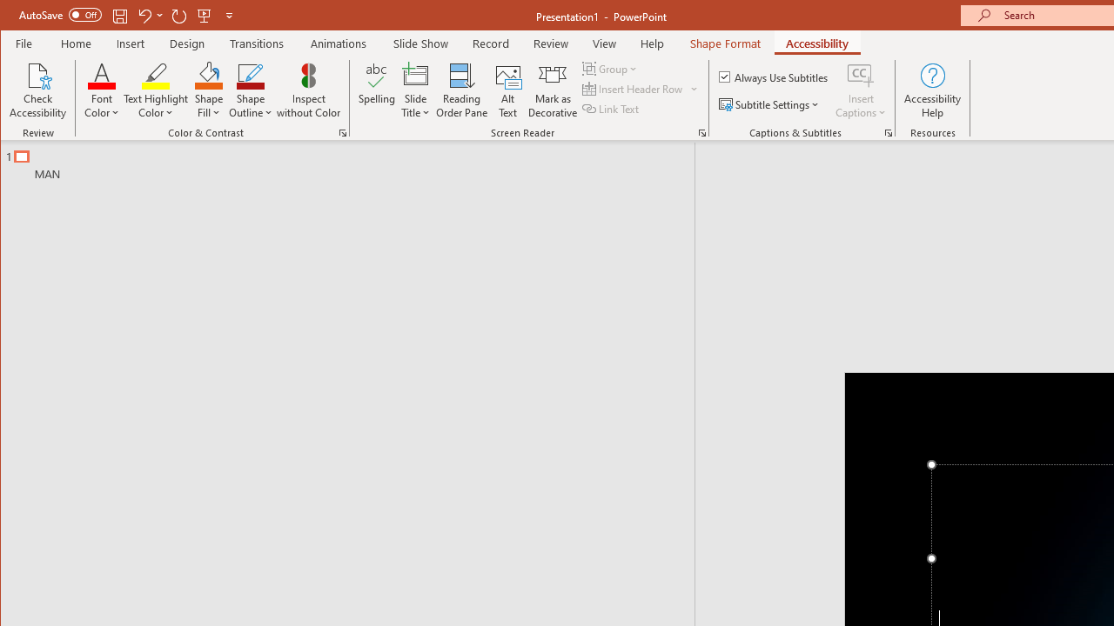  What do you see at coordinates (251, 75) in the screenshot?
I see `Shape Outline Blue, Accent 1` at bounding box center [251, 75].